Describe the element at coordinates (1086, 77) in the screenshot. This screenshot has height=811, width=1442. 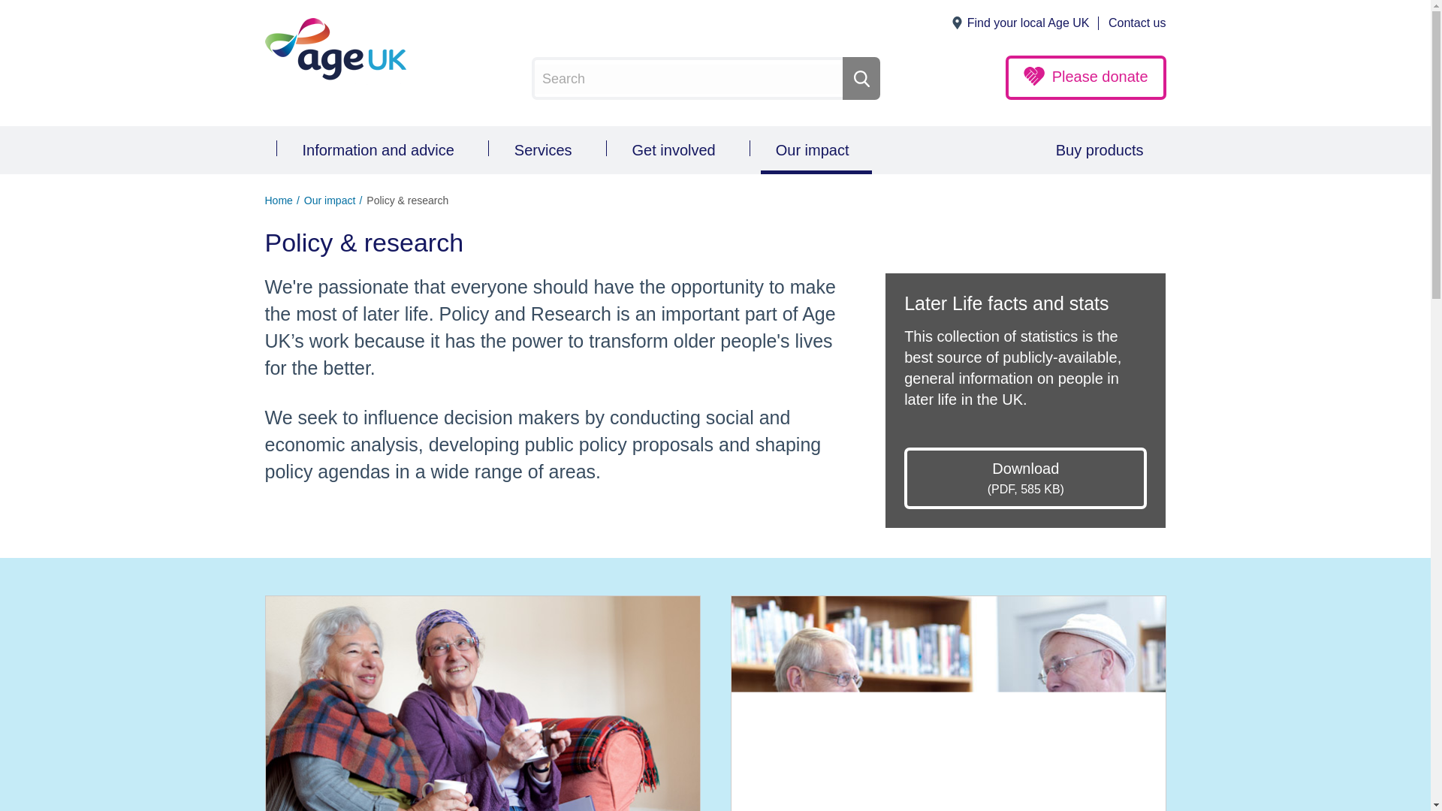
I see `Please donate` at that location.